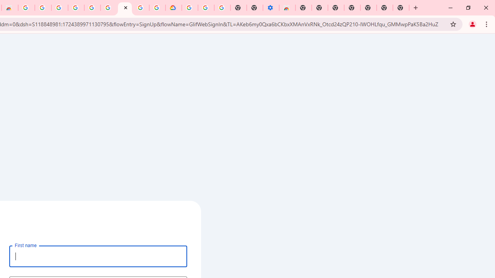  What do you see at coordinates (271, 8) in the screenshot?
I see `Settings - Accessibility` at bounding box center [271, 8].